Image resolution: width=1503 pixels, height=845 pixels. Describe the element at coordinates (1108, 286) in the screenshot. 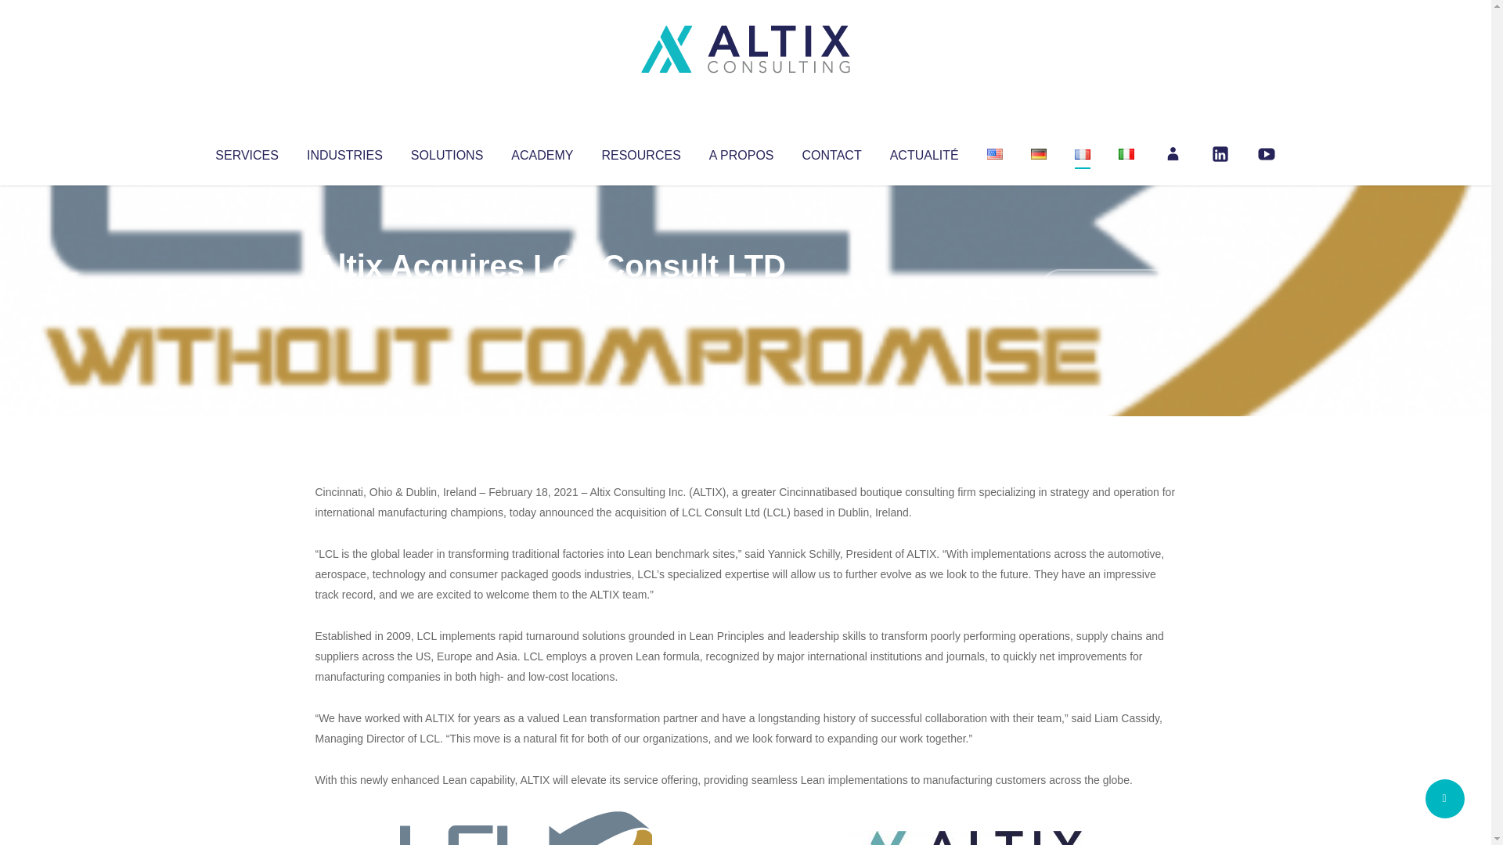

I see `No Comments` at that location.